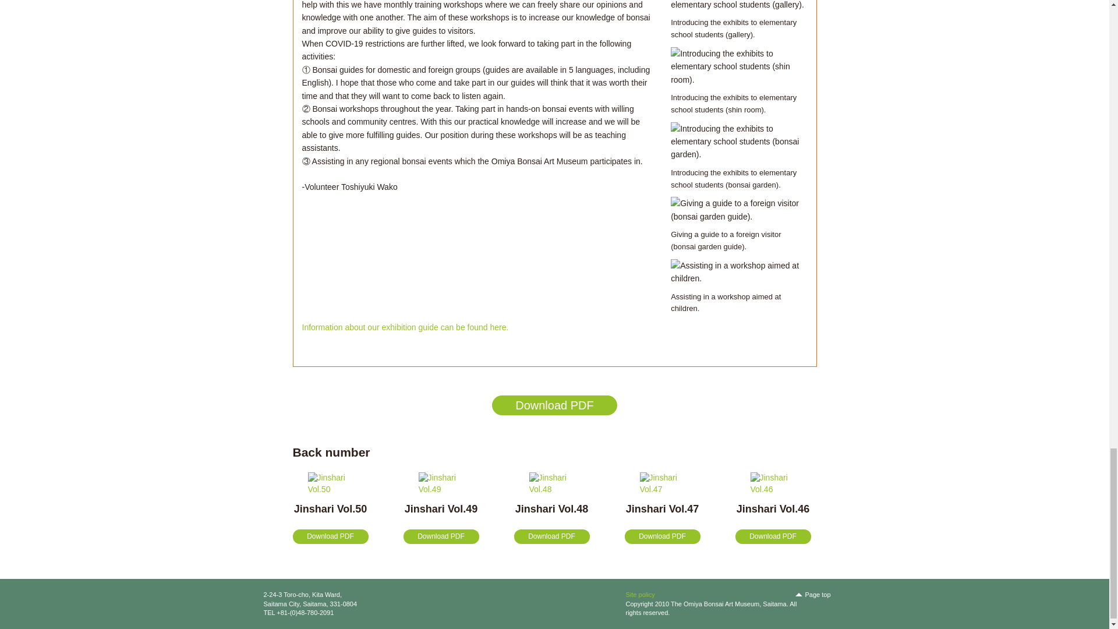  What do you see at coordinates (554, 405) in the screenshot?
I see `Download PDF` at bounding box center [554, 405].